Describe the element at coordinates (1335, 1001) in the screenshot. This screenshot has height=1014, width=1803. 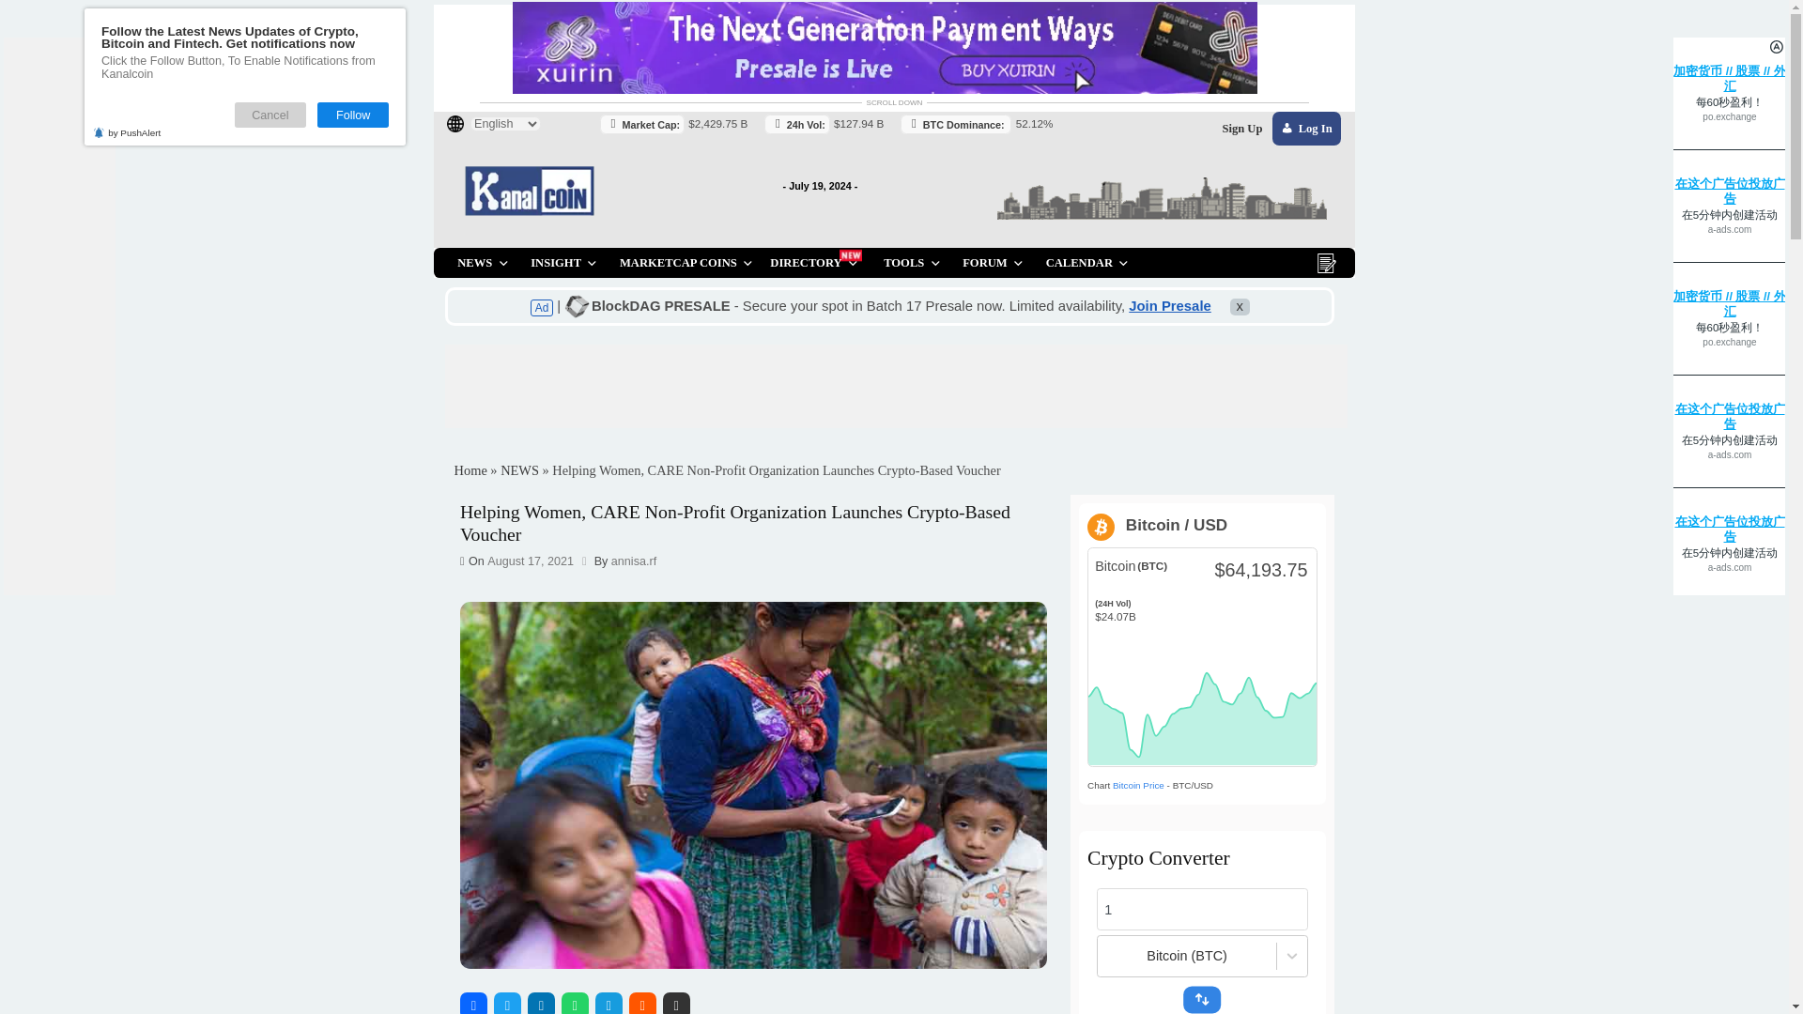
I see `1` at that location.